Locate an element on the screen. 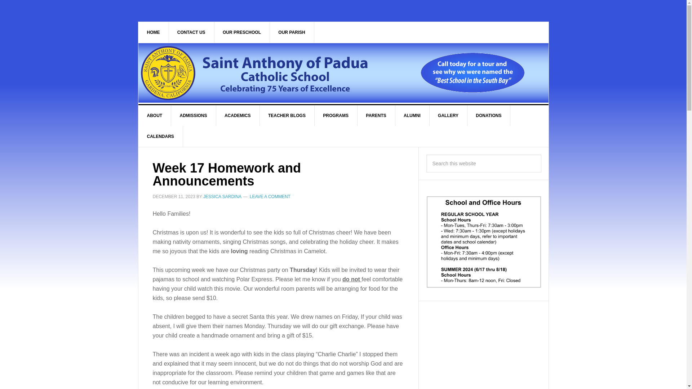 This screenshot has width=692, height=389. OUR PARISH is located at coordinates (292, 32).